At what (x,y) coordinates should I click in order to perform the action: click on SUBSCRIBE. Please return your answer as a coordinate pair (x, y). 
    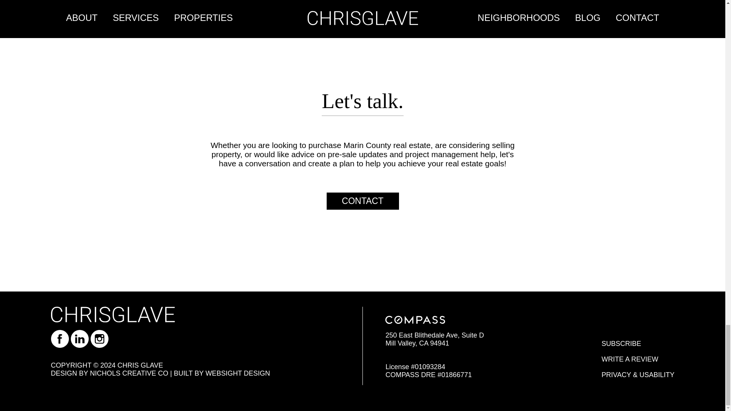
    Looking at the image, I should click on (621, 343).